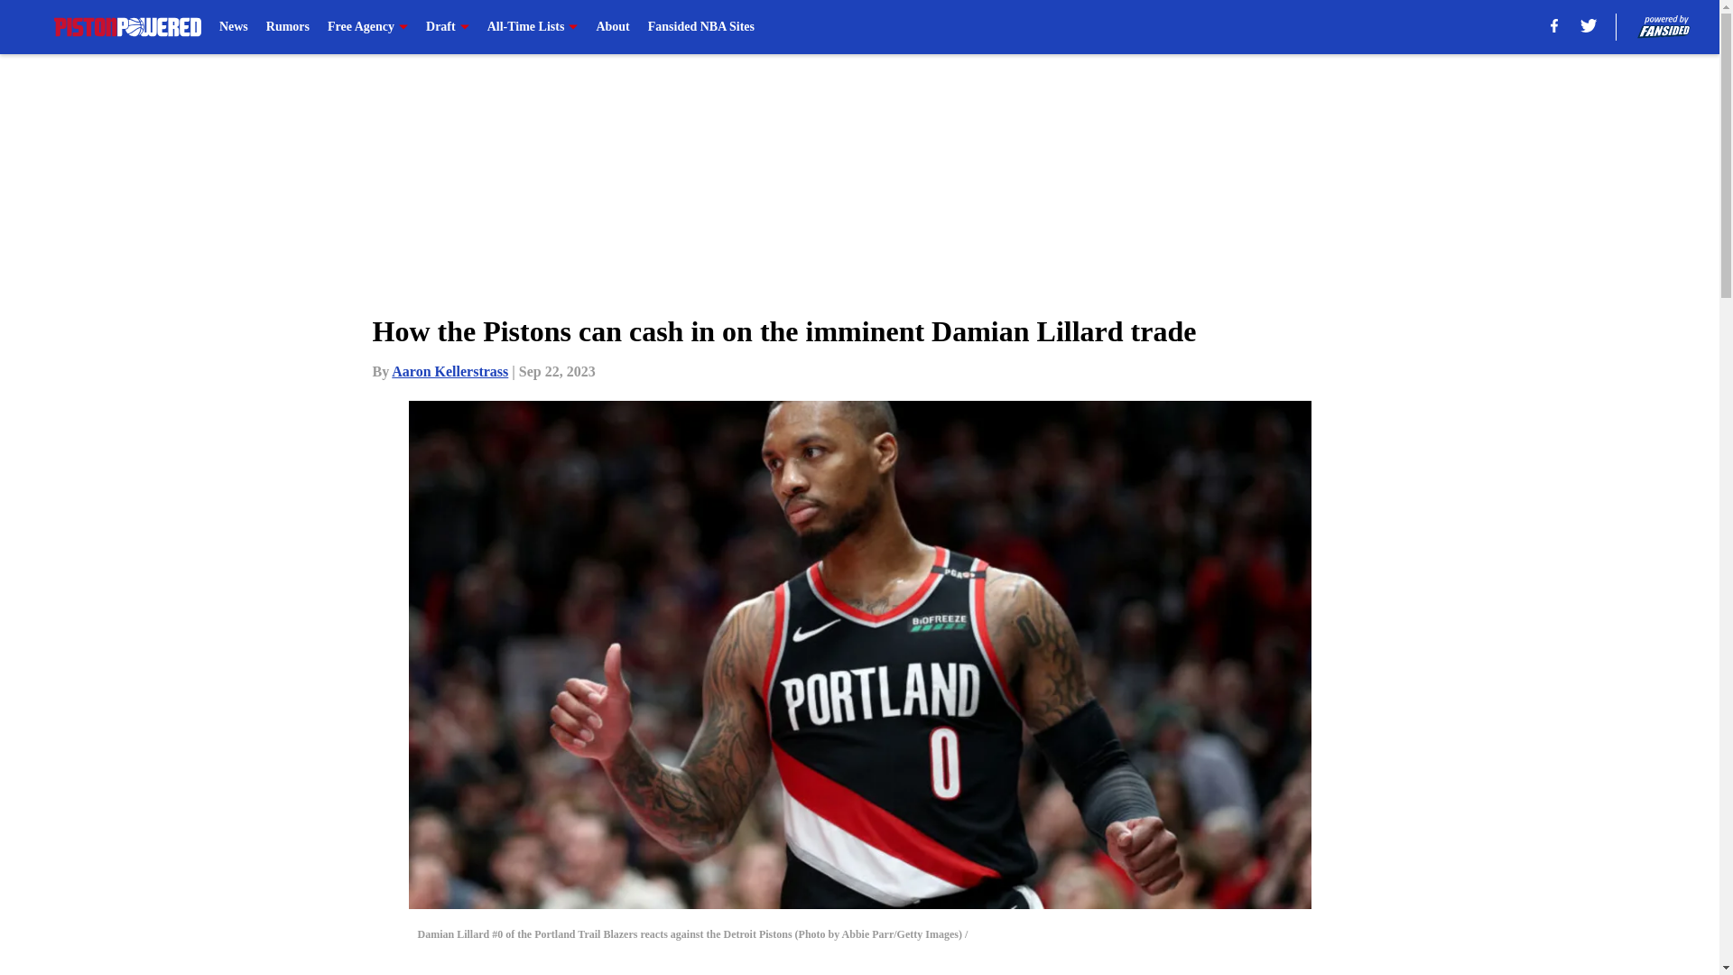 The image size is (1733, 975). I want to click on About, so click(612, 27).